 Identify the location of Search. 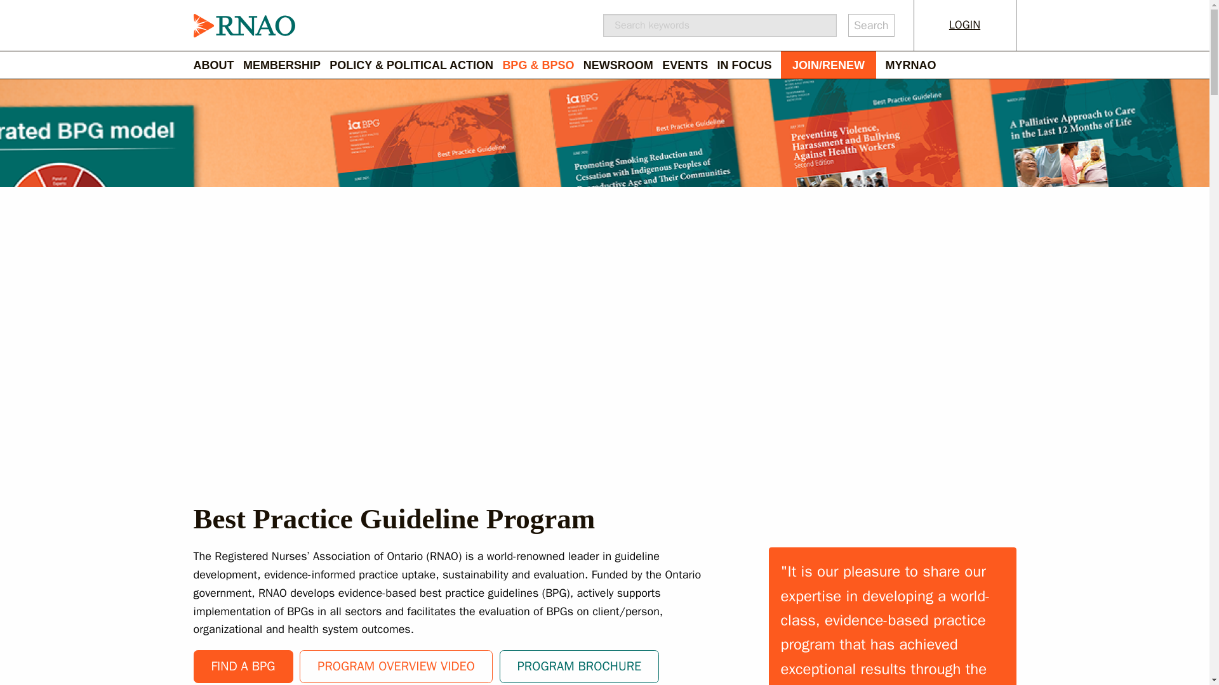
(871, 25).